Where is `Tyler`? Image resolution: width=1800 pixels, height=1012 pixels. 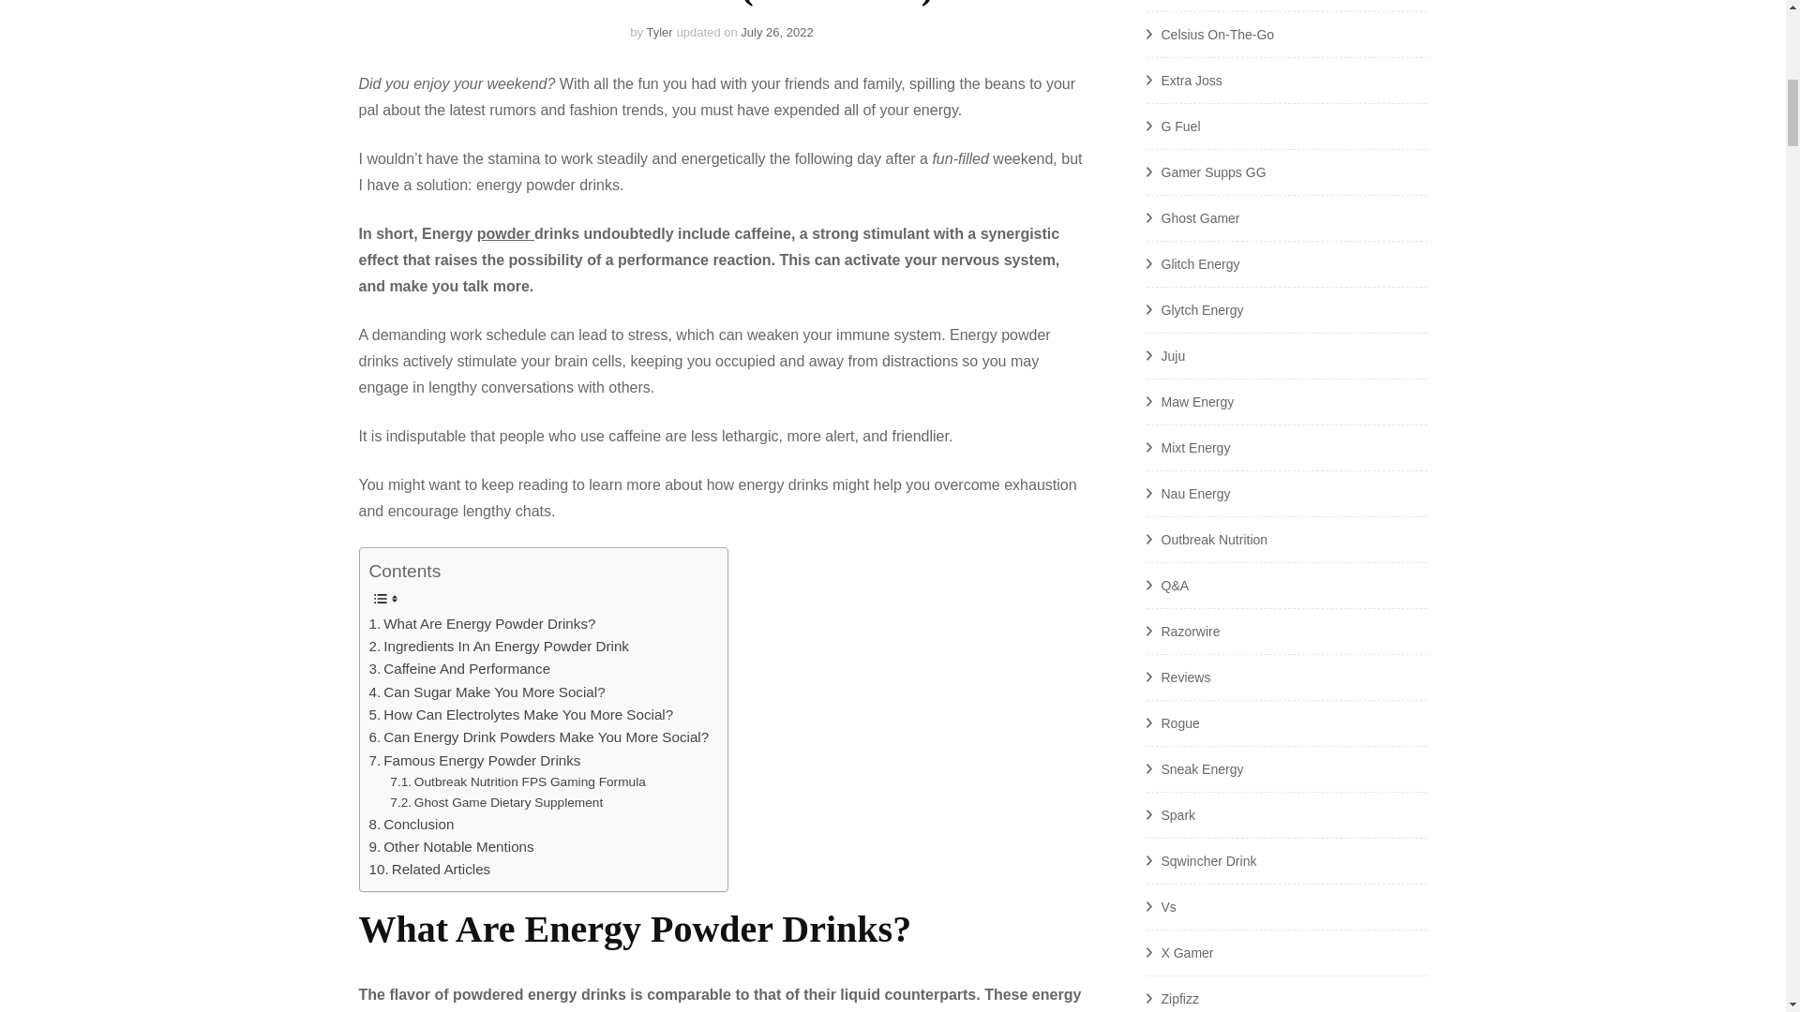 Tyler is located at coordinates (658, 32).